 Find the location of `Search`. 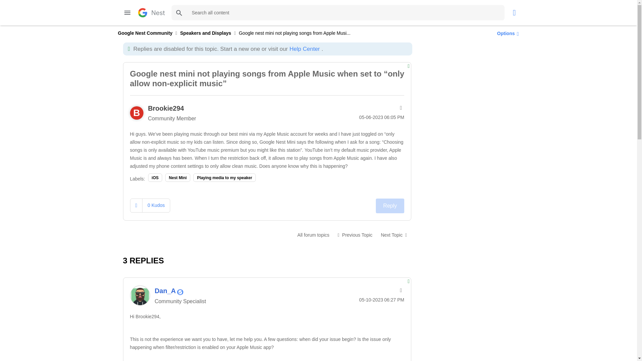

Search is located at coordinates (338, 13).